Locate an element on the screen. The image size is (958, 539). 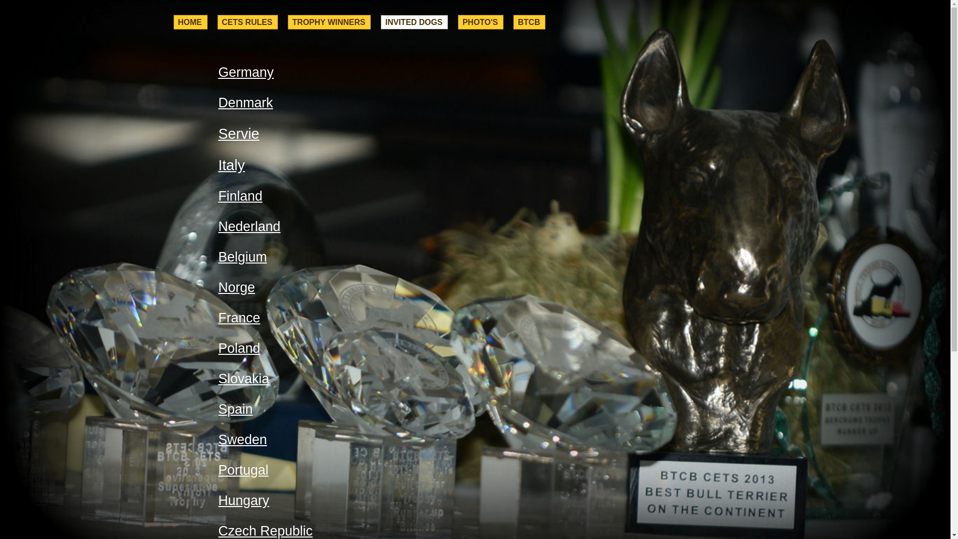
Nederland is located at coordinates (249, 227).